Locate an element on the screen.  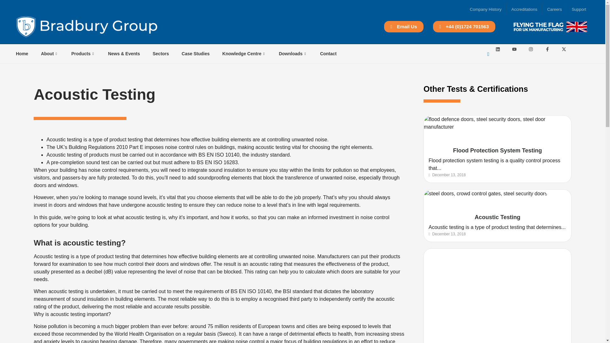
Support is located at coordinates (579, 10).